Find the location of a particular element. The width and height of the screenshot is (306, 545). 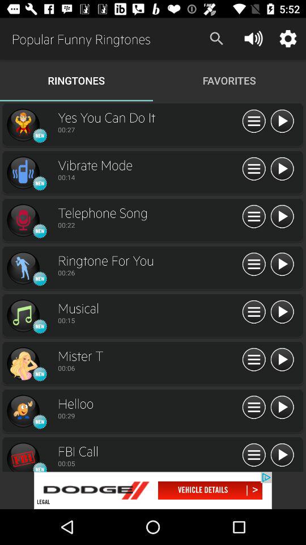

music serce is located at coordinates (23, 456).